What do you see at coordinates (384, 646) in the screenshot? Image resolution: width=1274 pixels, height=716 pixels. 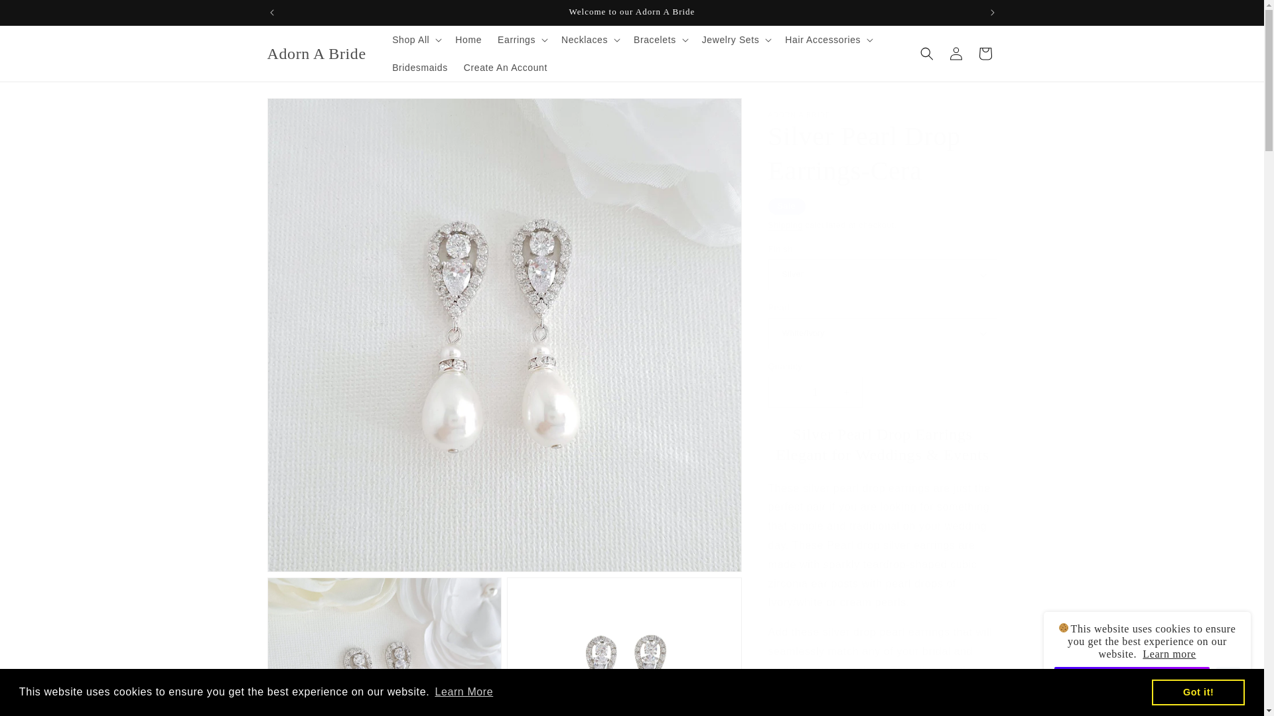 I see `Open media 2 in modal` at bounding box center [384, 646].